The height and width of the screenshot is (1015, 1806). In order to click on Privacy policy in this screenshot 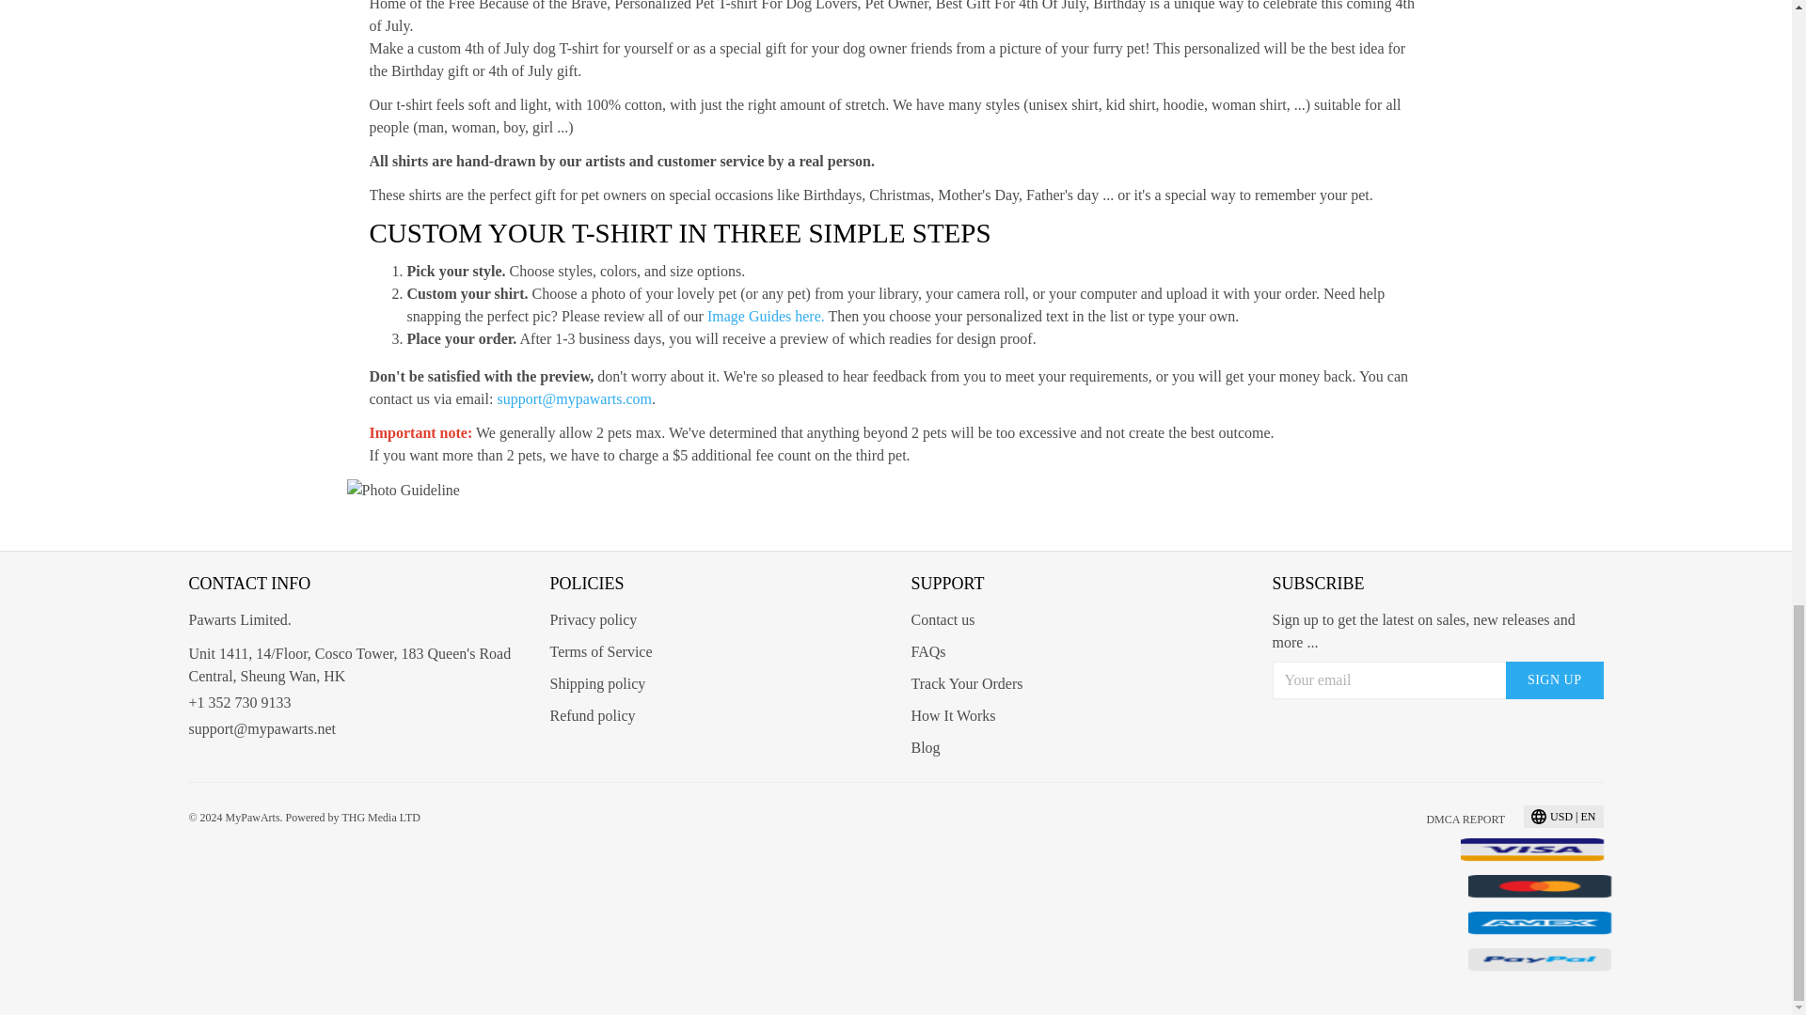, I will do `click(593, 620)`.